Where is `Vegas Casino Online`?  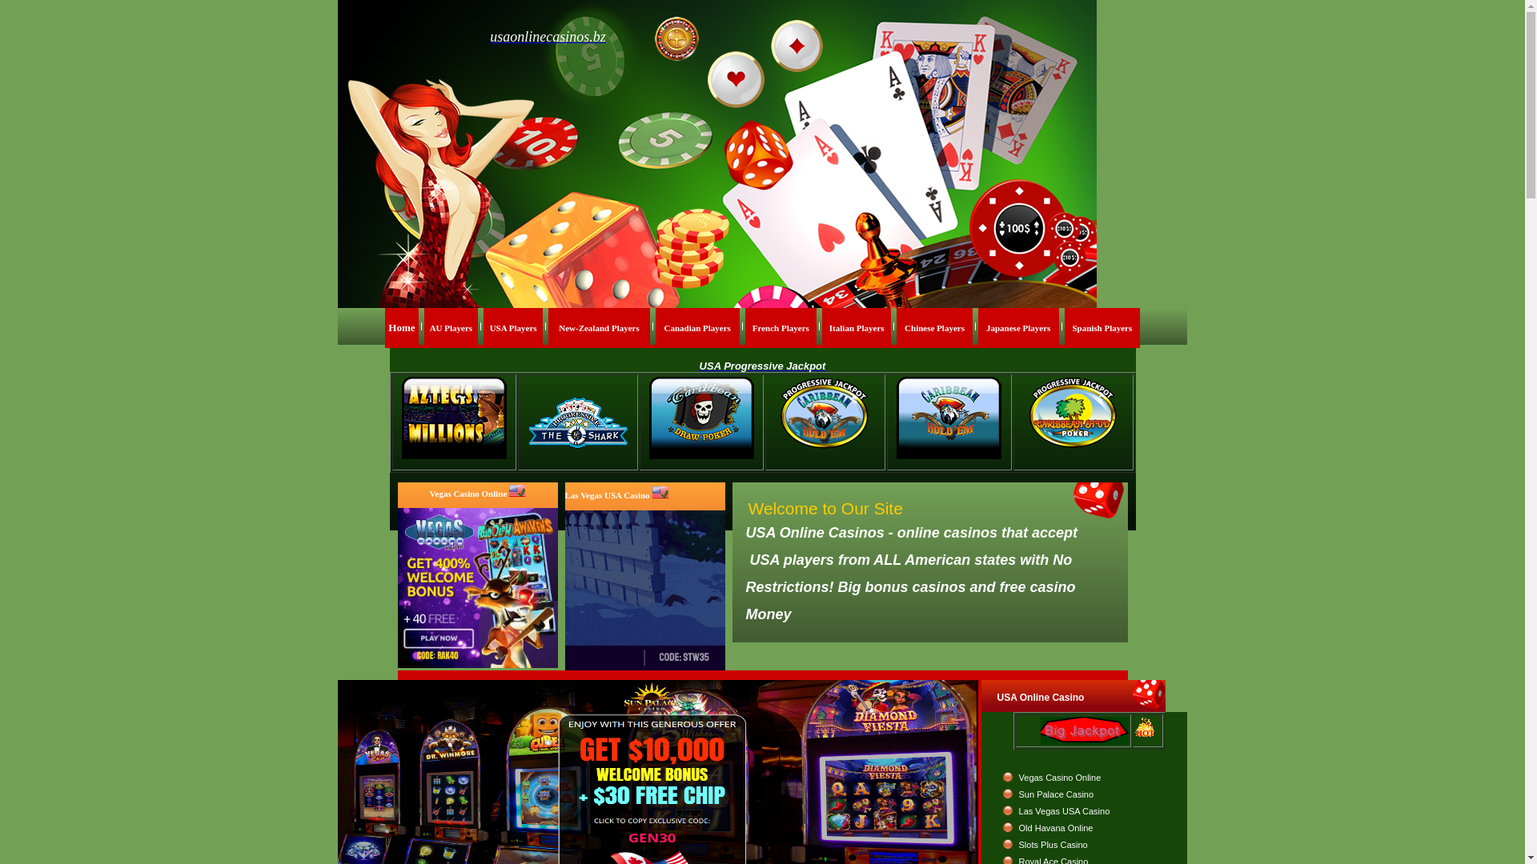 Vegas Casino Online is located at coordinates (1060, 778).